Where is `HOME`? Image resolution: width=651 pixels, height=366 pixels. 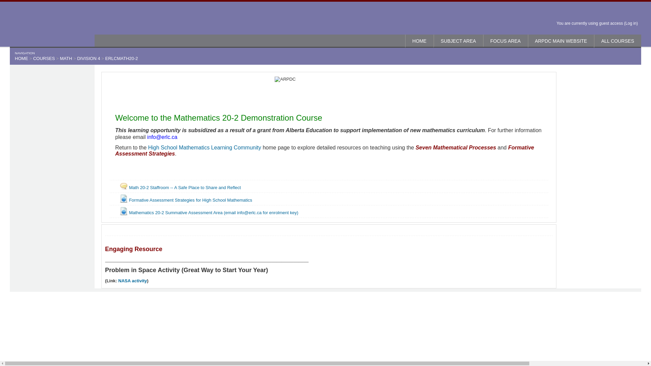 HOME is located at coordinates (419, 41).